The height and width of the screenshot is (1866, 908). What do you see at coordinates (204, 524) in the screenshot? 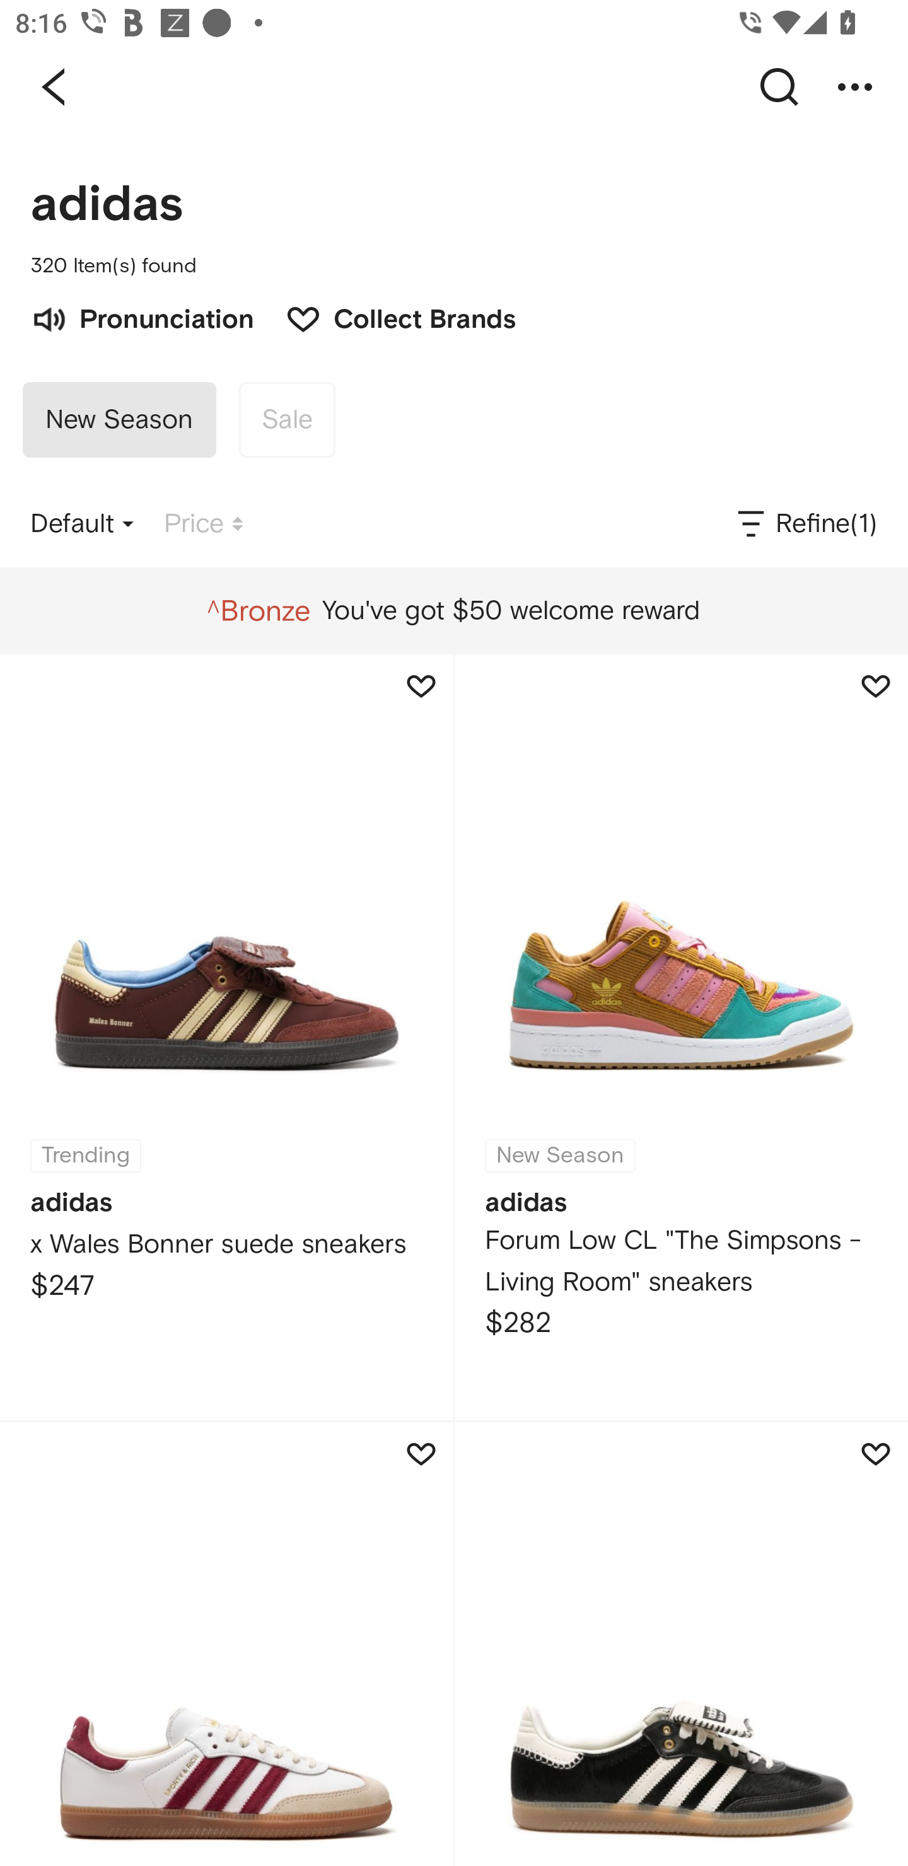
I see `Price` at bounding box center [204, 524].